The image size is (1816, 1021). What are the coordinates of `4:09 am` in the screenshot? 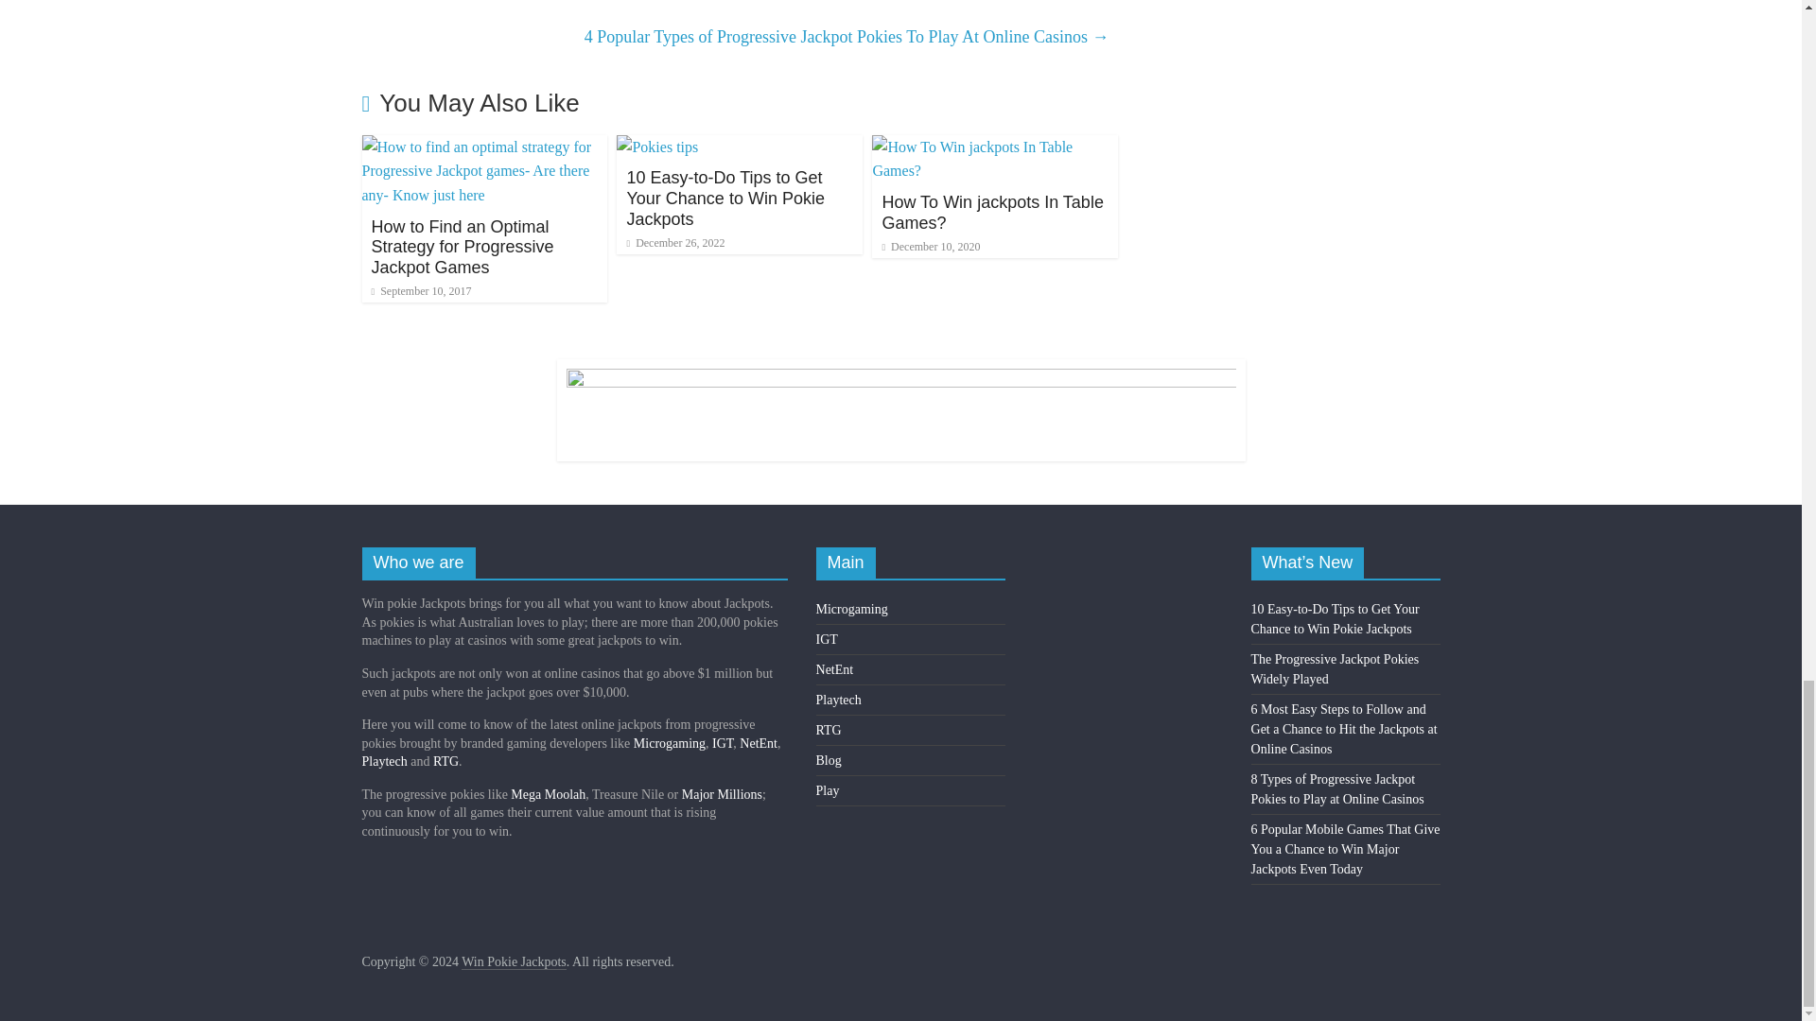 It's located at (420, 291).